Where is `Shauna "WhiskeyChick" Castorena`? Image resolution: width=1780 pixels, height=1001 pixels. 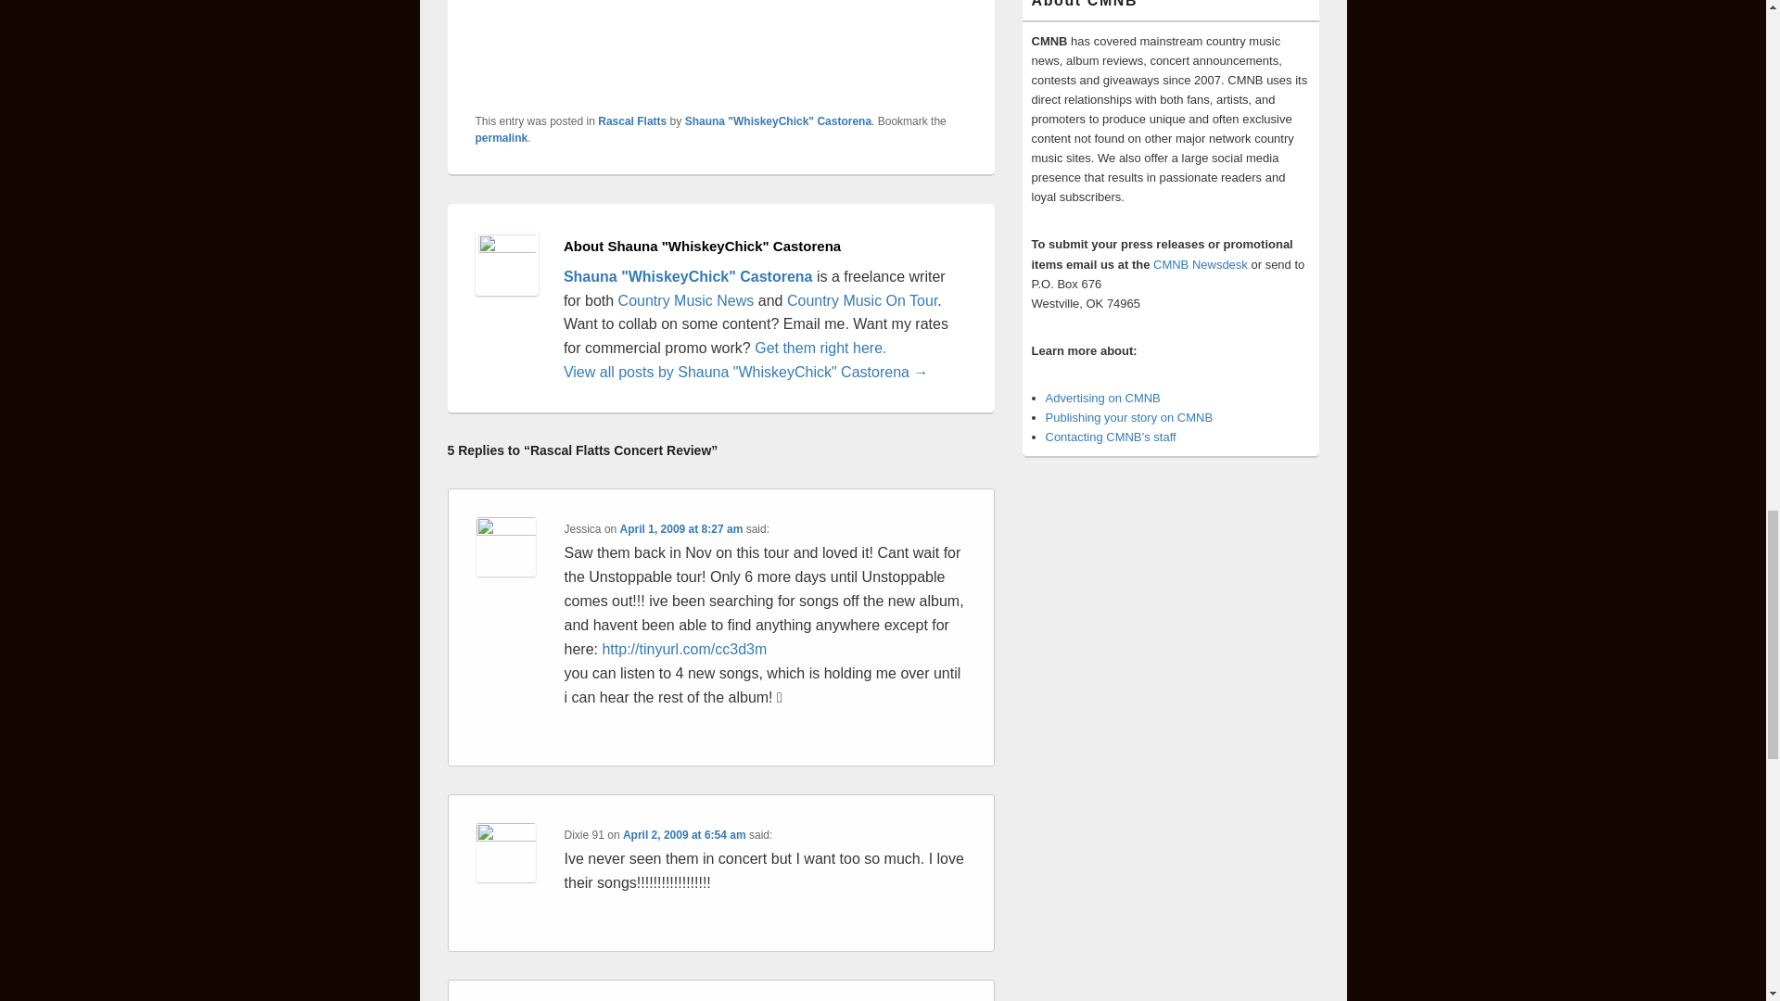 Shauna "WhiskeyChick" Castorena is located at coordinates (688, 276).